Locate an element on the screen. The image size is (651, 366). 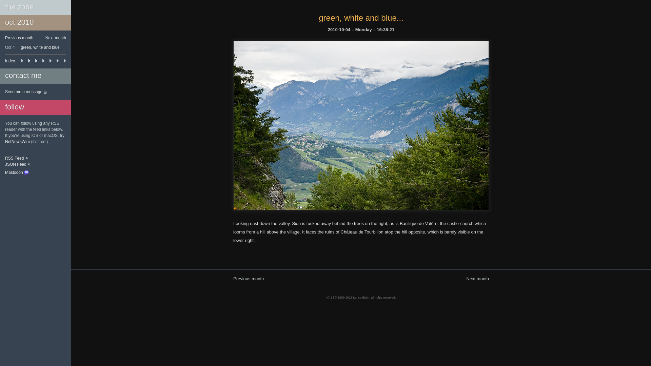
green, white and blue is located at coordinates (40, 47).